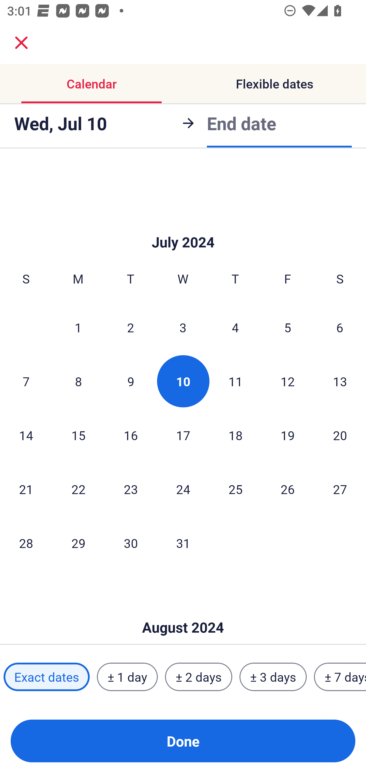 This screenshot has height=773, width=366. I want to click on 14 Sunday, July 14, 2024, so click(26, 435).